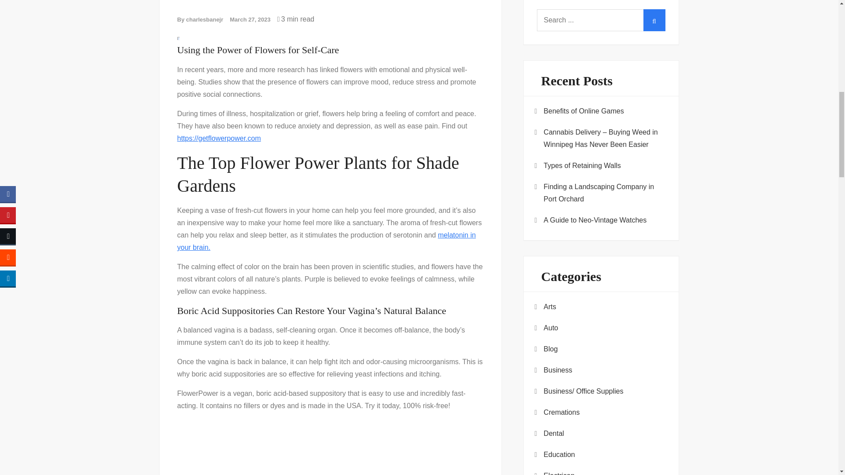 This screenshot has height=475, width=845. What do you see at coordinates (559, 472) in the screenshot?
I see `Electrican` at bounding box center [559, 472].